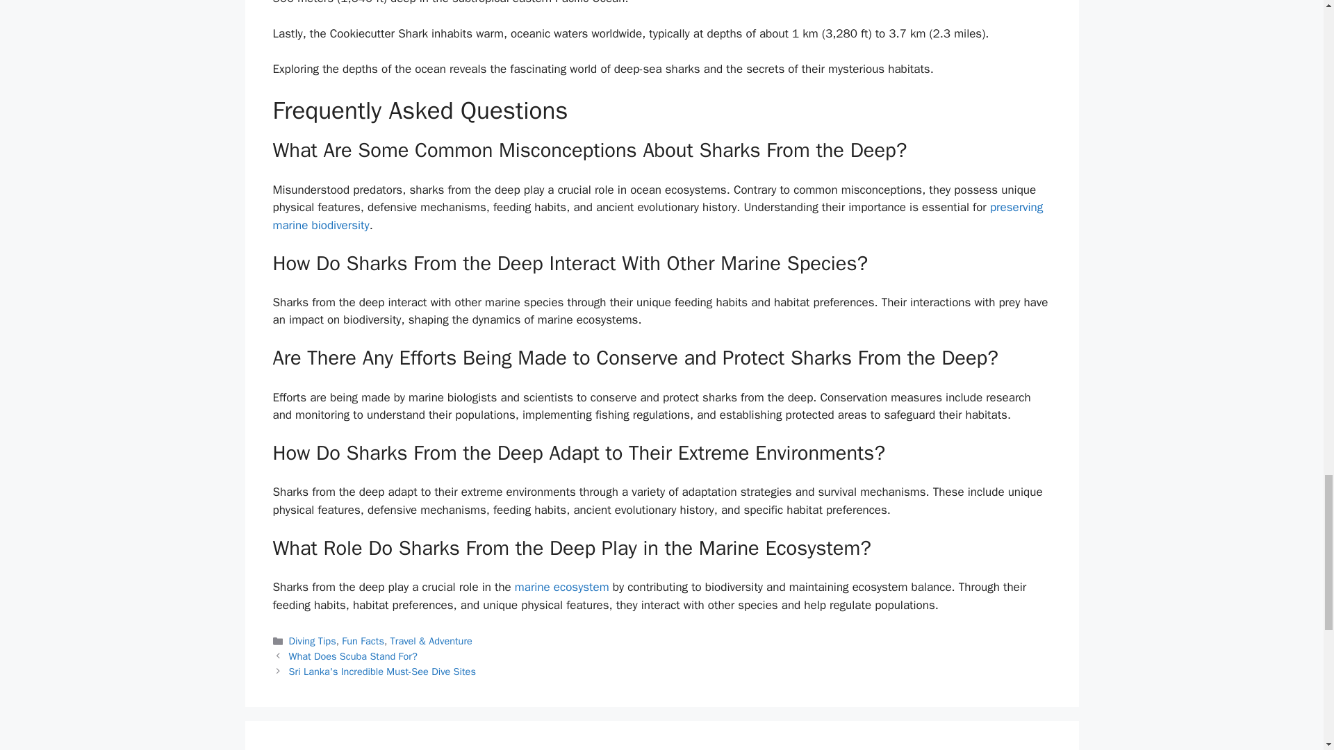  What do you see at coordinates (363, 640) in the screenshot?
I see `Fun Facts` at bounding box center [363, 640].